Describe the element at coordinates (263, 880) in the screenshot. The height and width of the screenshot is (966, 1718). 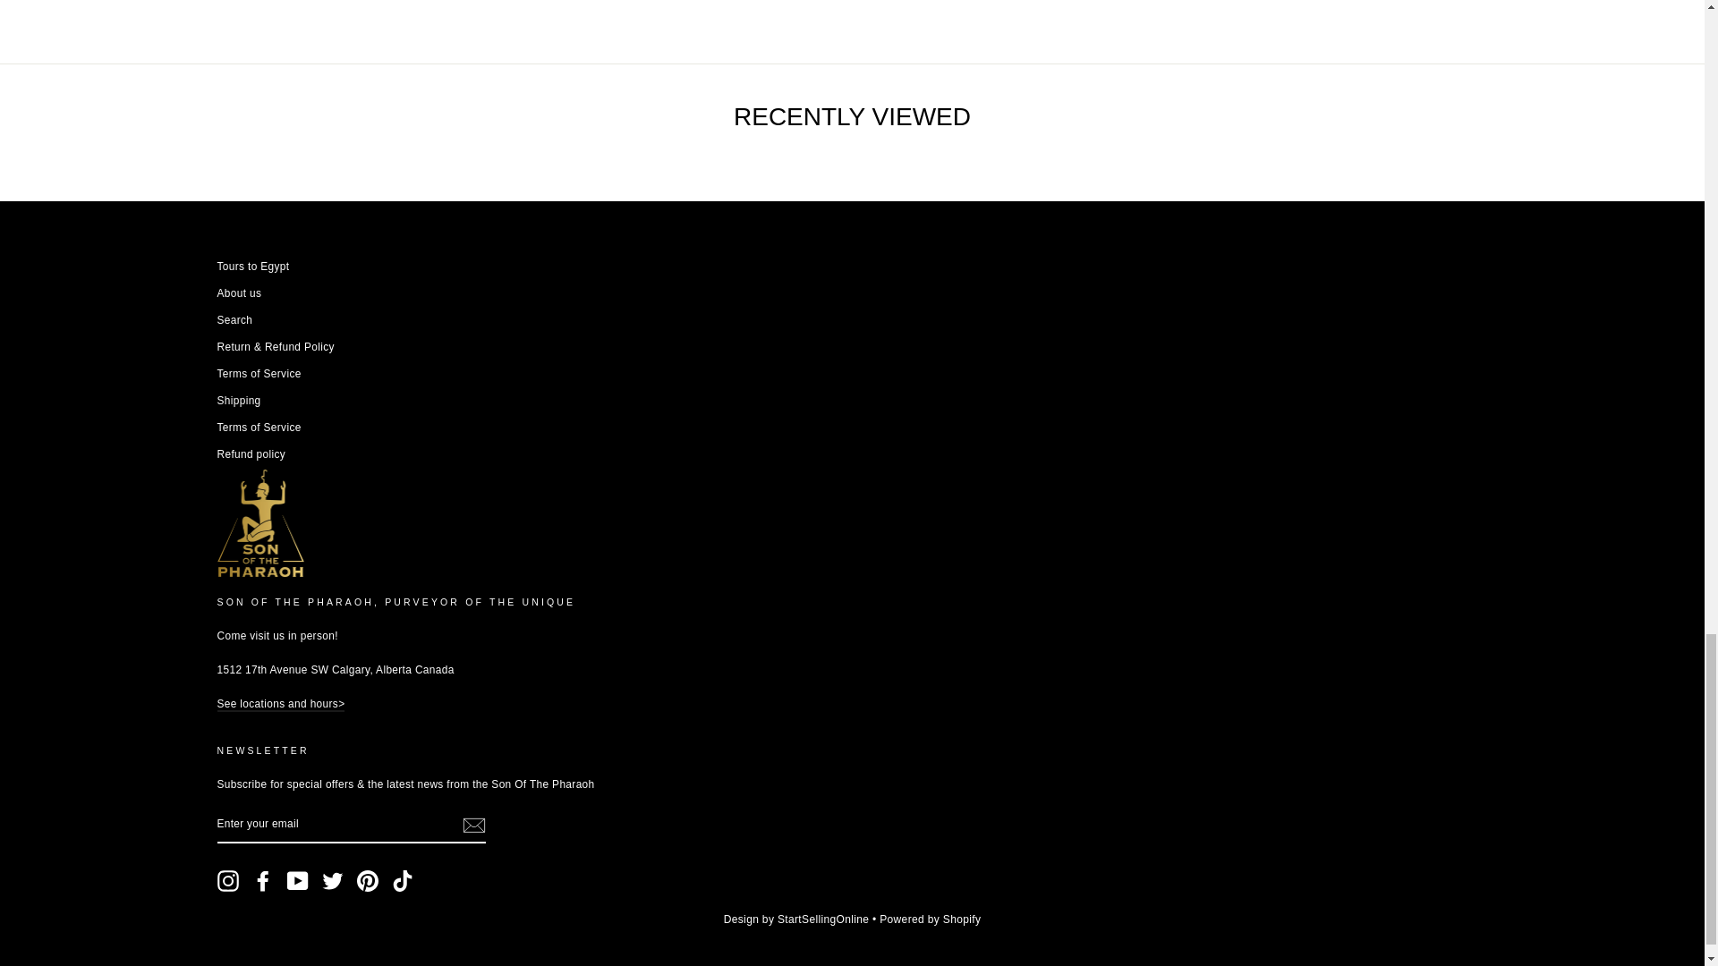
I see `Son Of The Pharaoh on Facebook` at that location.